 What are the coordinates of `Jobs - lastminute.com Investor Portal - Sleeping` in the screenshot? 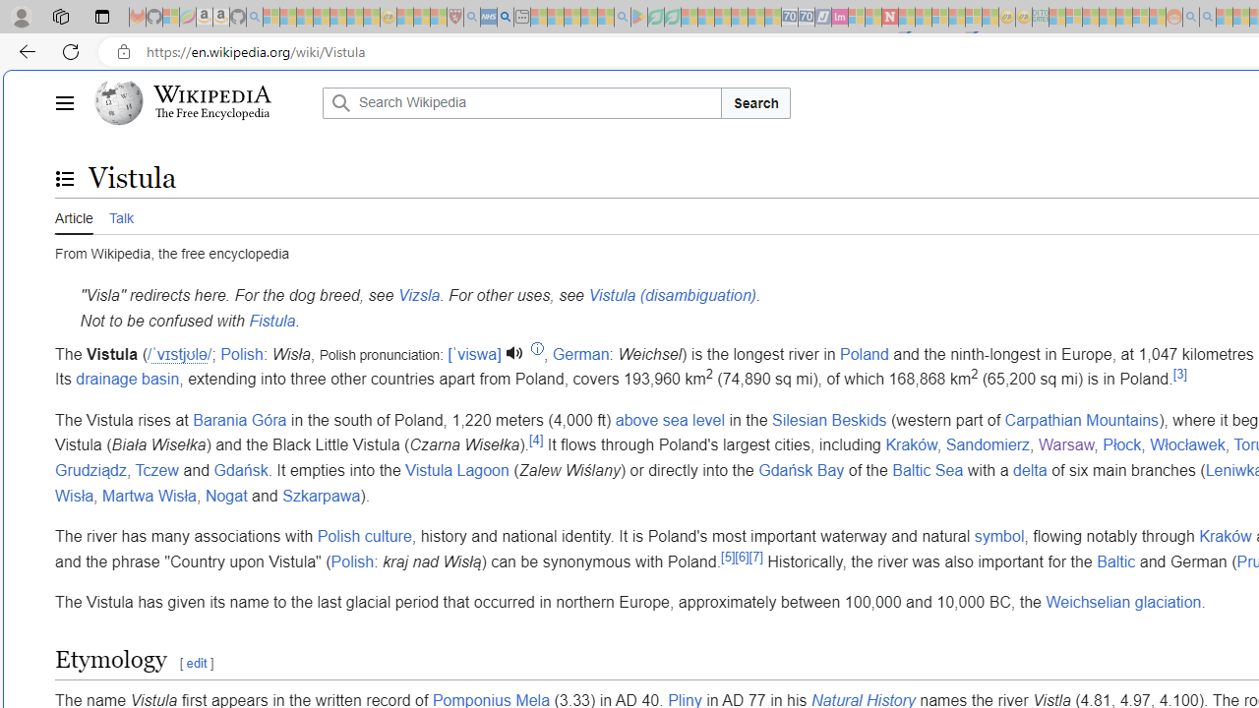 It's located at (840, 18).